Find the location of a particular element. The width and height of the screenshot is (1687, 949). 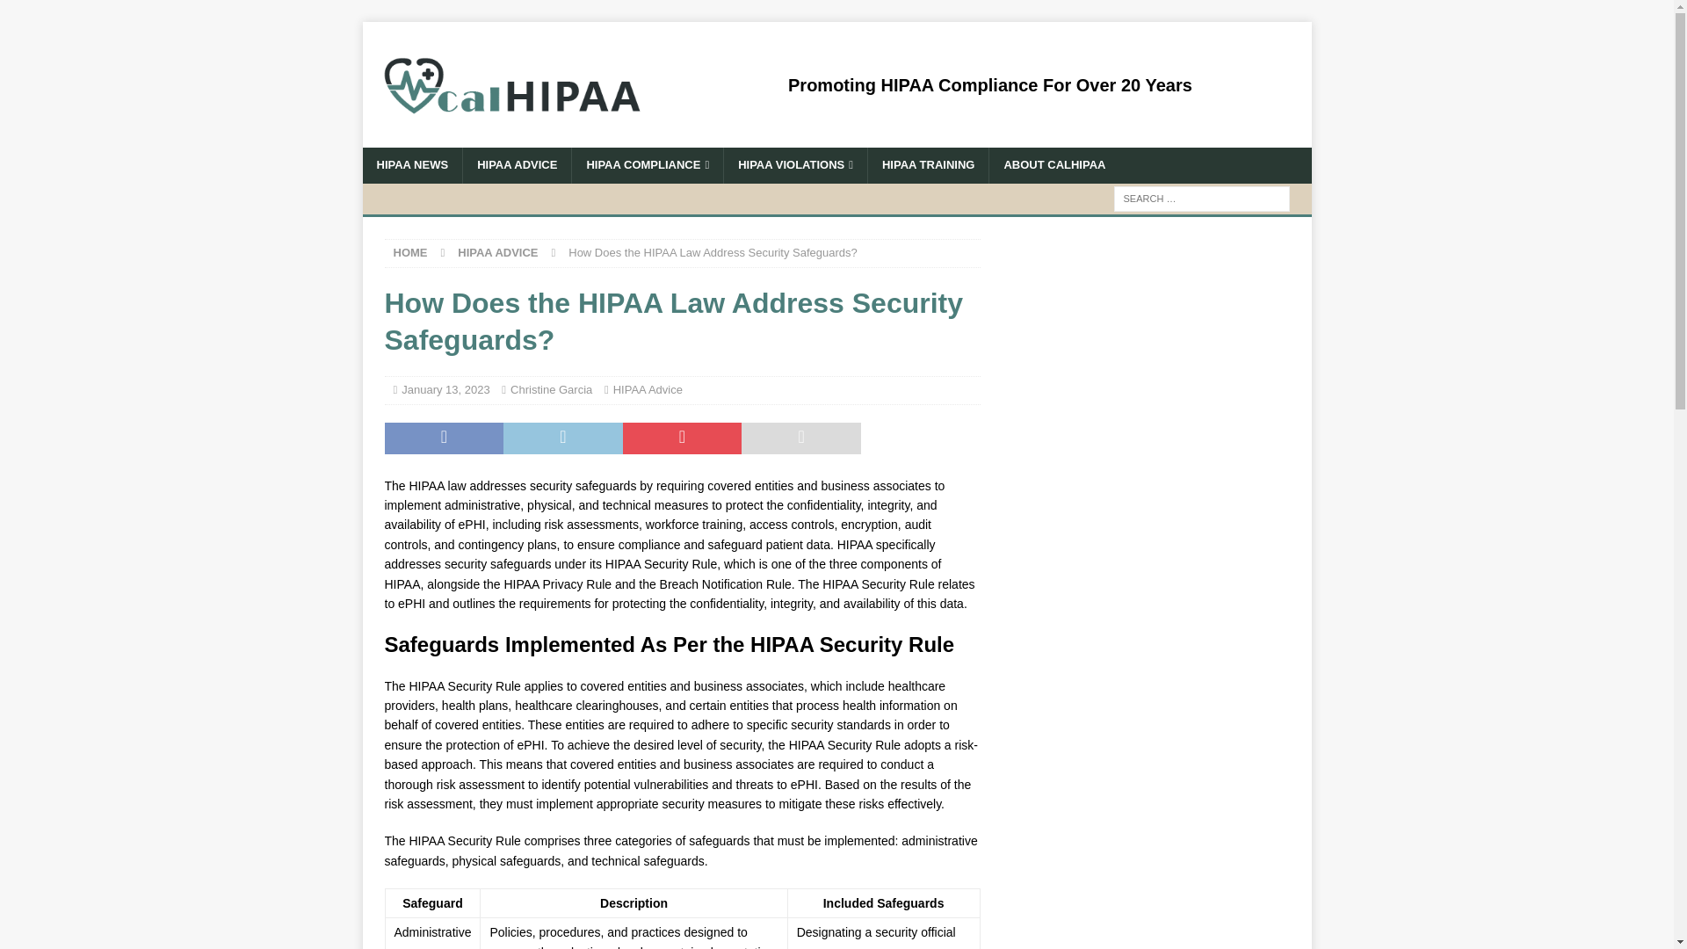

HIPAA VIOLATIONS is located at coordinates (794, 165).